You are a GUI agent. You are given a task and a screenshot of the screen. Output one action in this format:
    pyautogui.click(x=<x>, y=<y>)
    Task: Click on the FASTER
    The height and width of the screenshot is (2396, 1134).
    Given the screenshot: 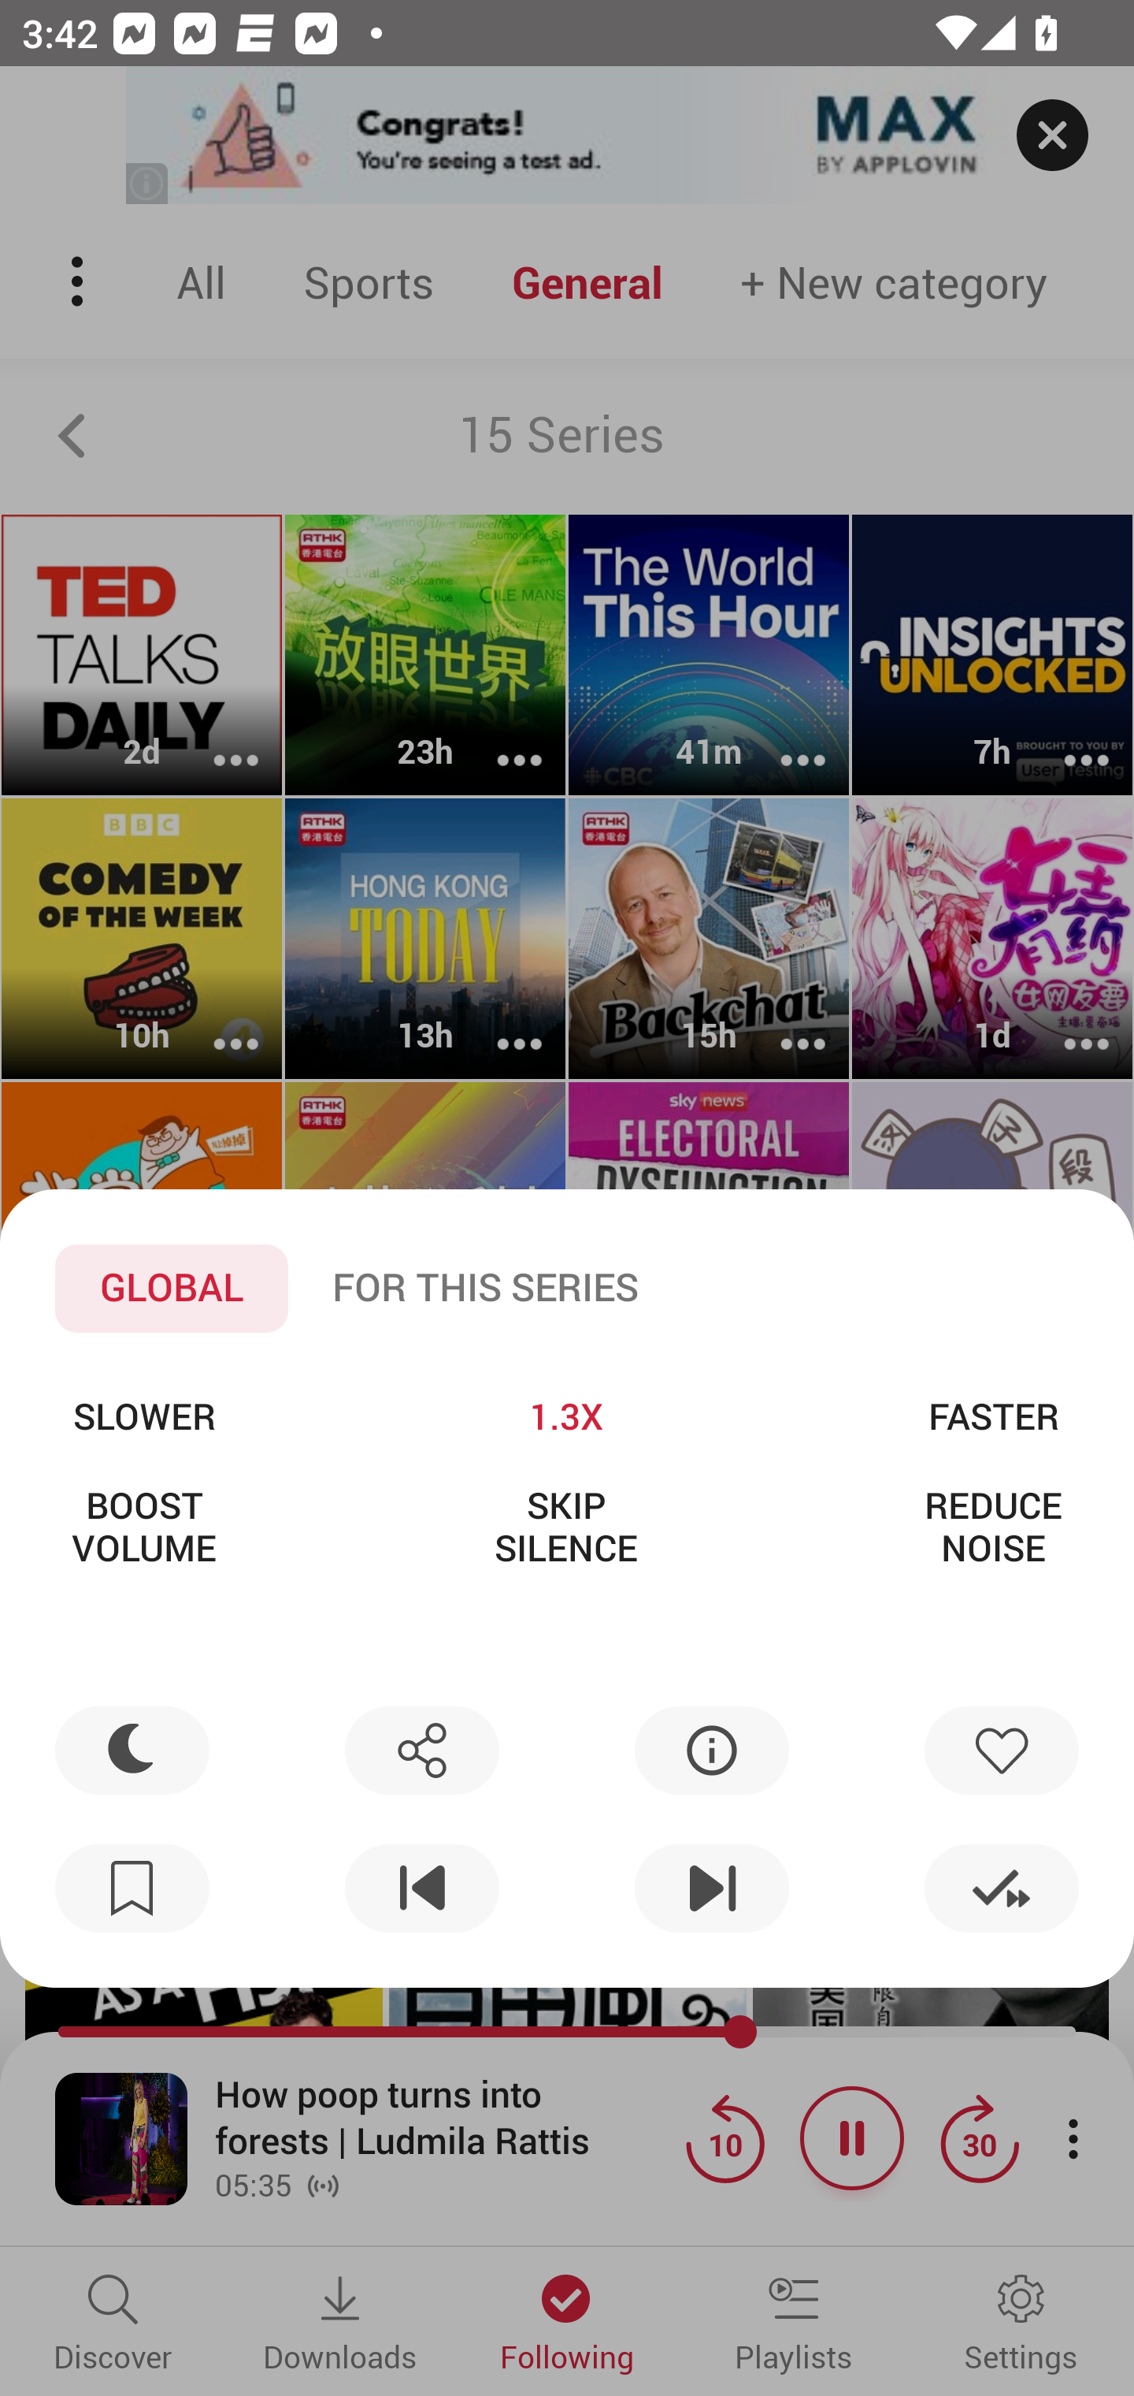 What is the action you would take?
    pyautogui.click(x=993, y=1416)
    